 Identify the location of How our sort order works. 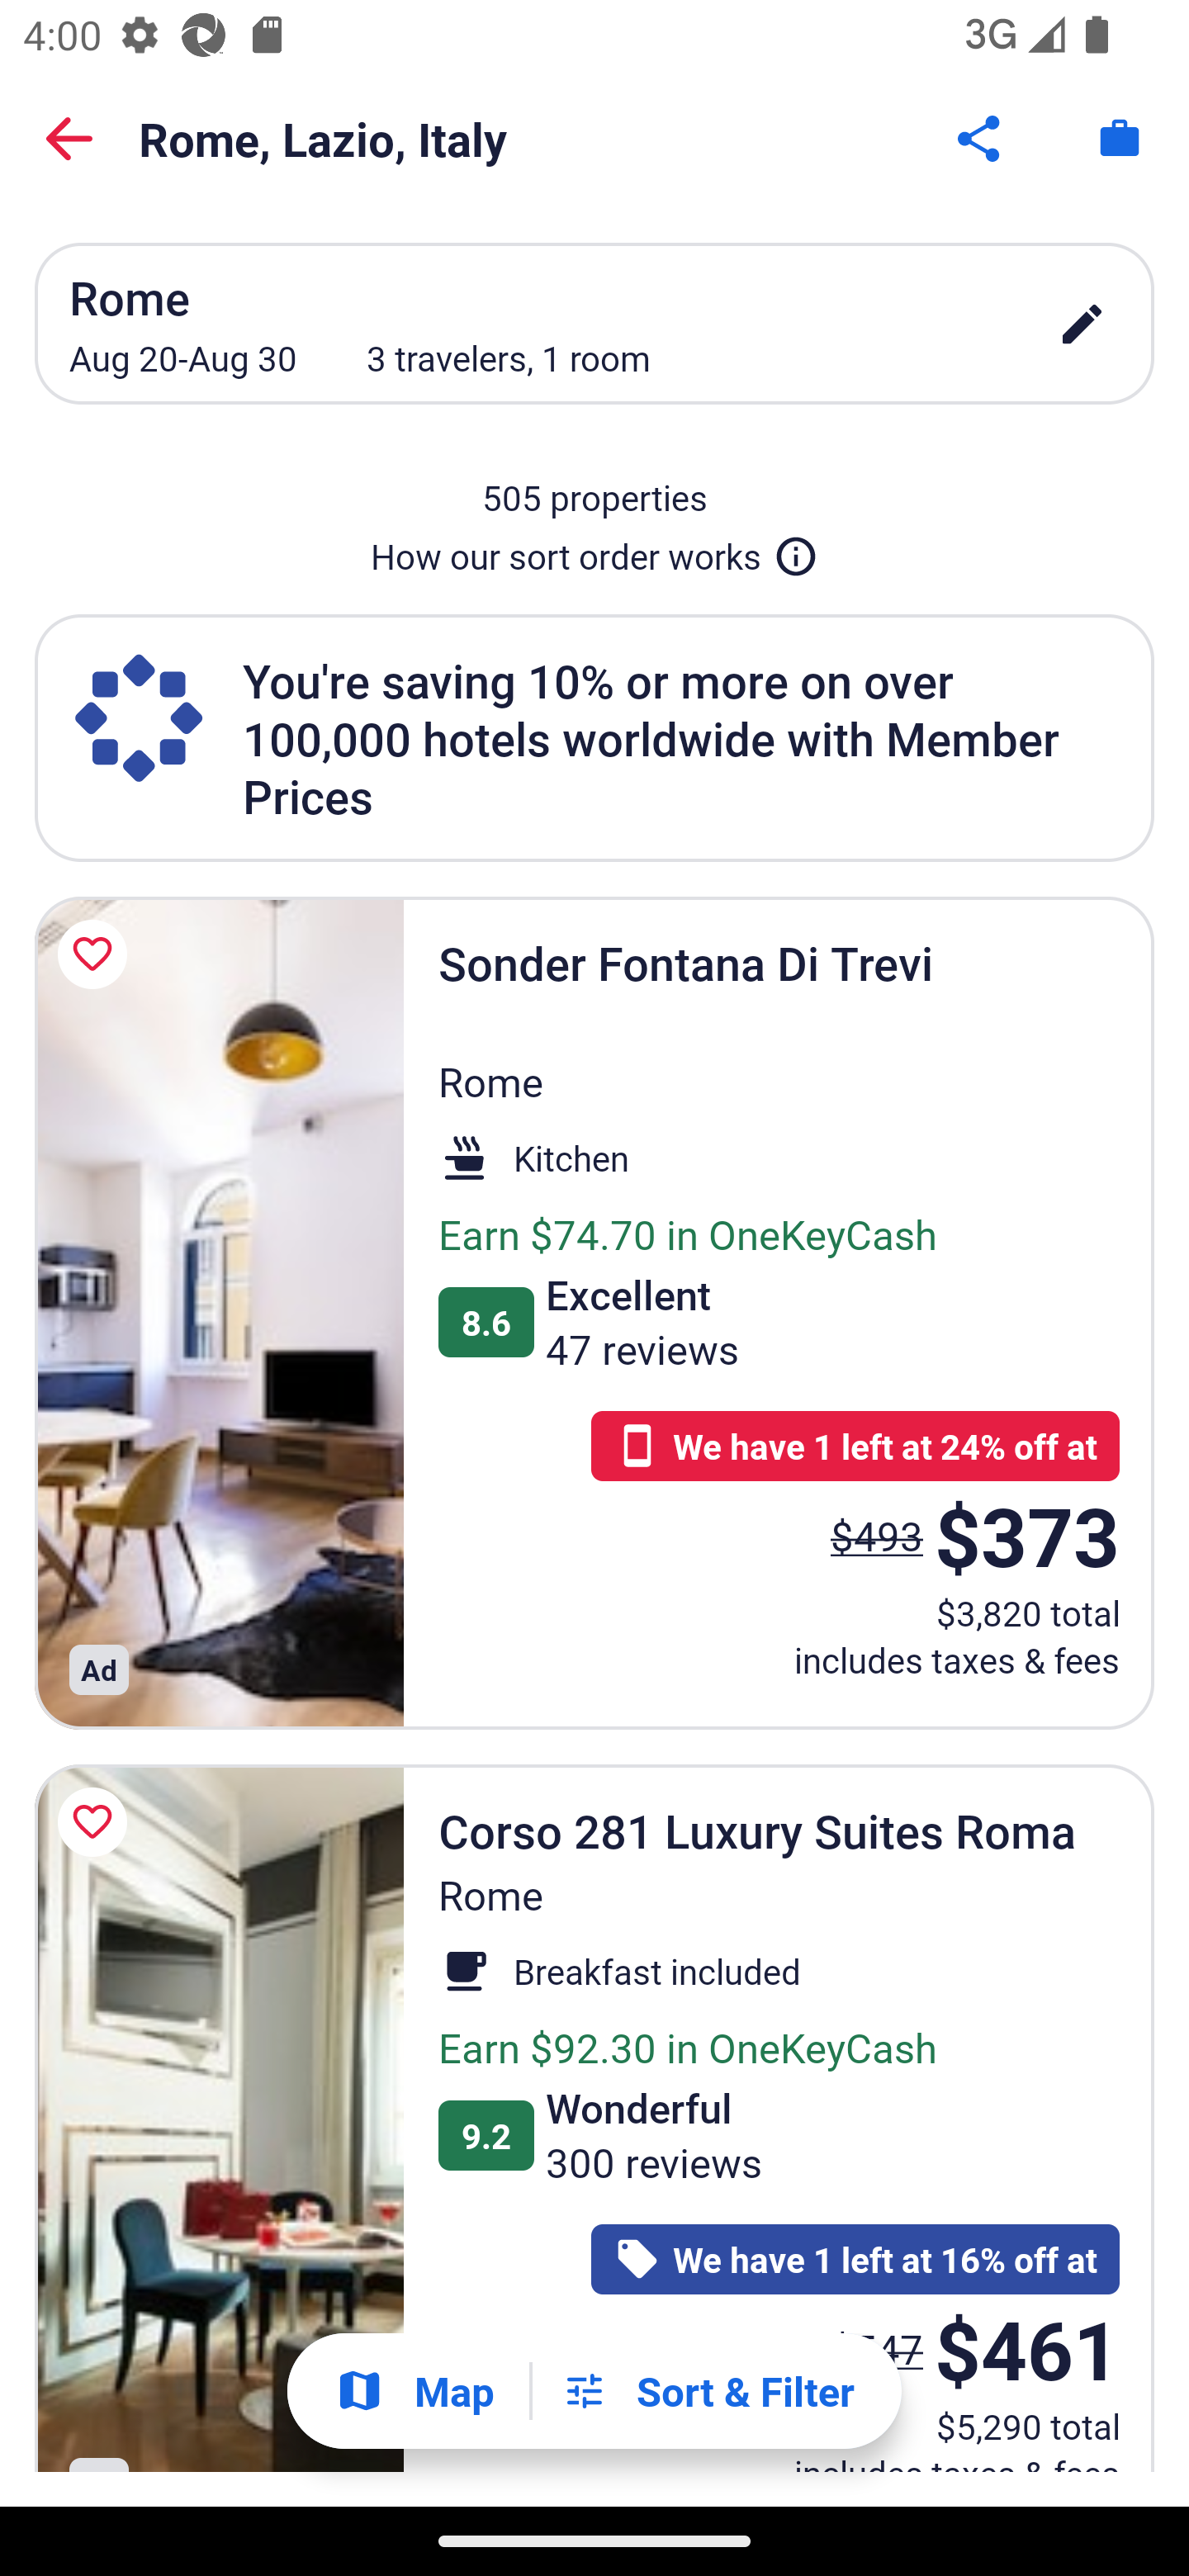
(594, 550).